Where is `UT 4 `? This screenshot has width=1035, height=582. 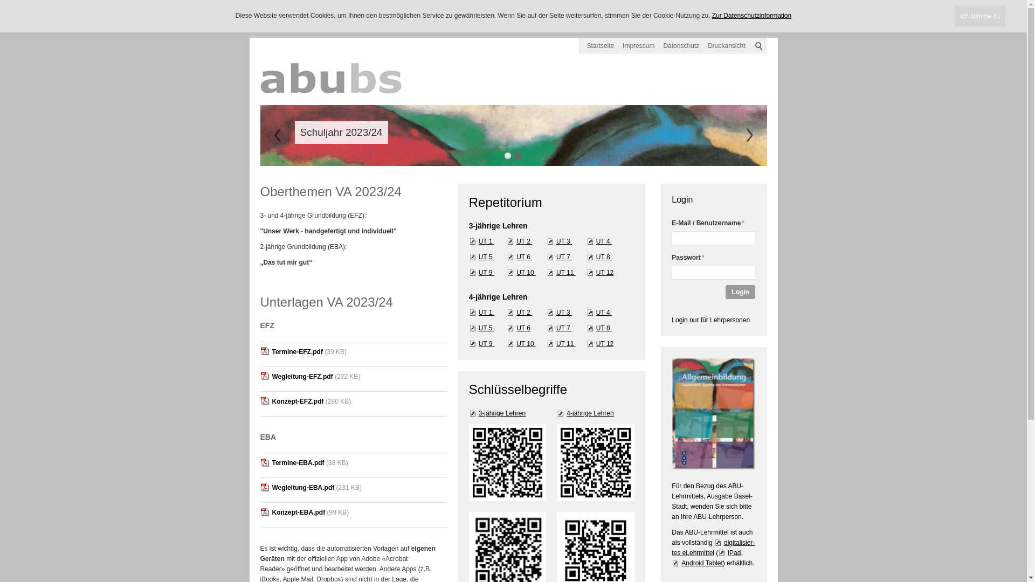 UT 4  is located at coordinates (599, 241).